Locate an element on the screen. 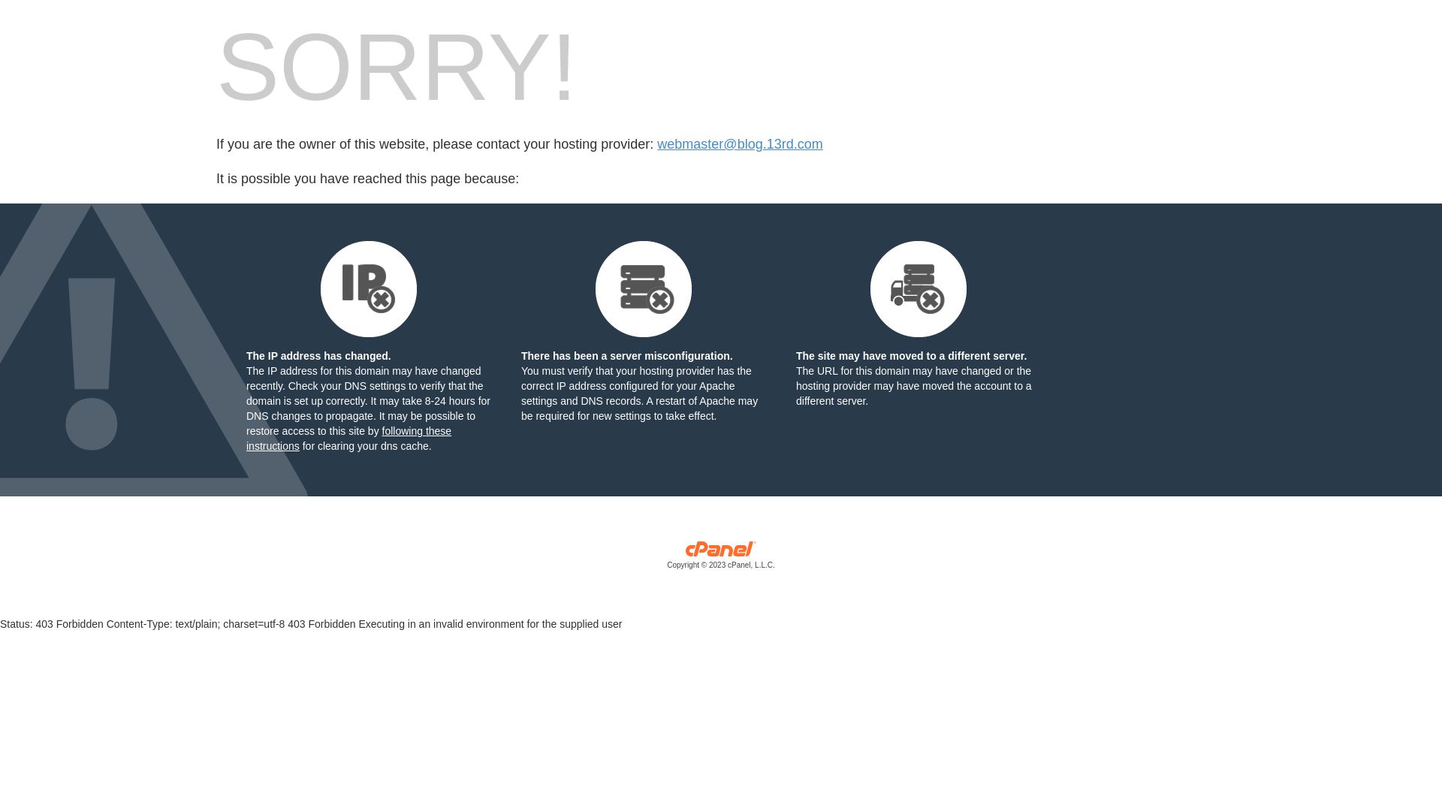 The image size is (1442, 811). webmaster@blog.13rd.com is located at coordinates (740, 144).